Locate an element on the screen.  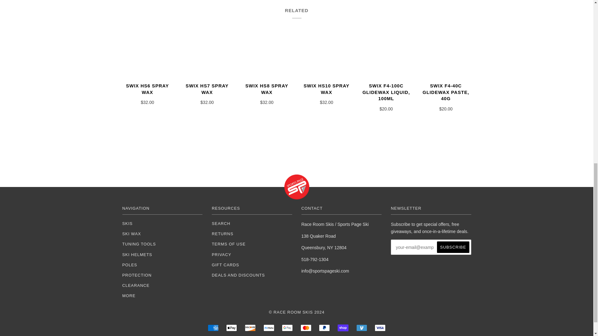
MASTERCARD is located at coordinates (306, 328).